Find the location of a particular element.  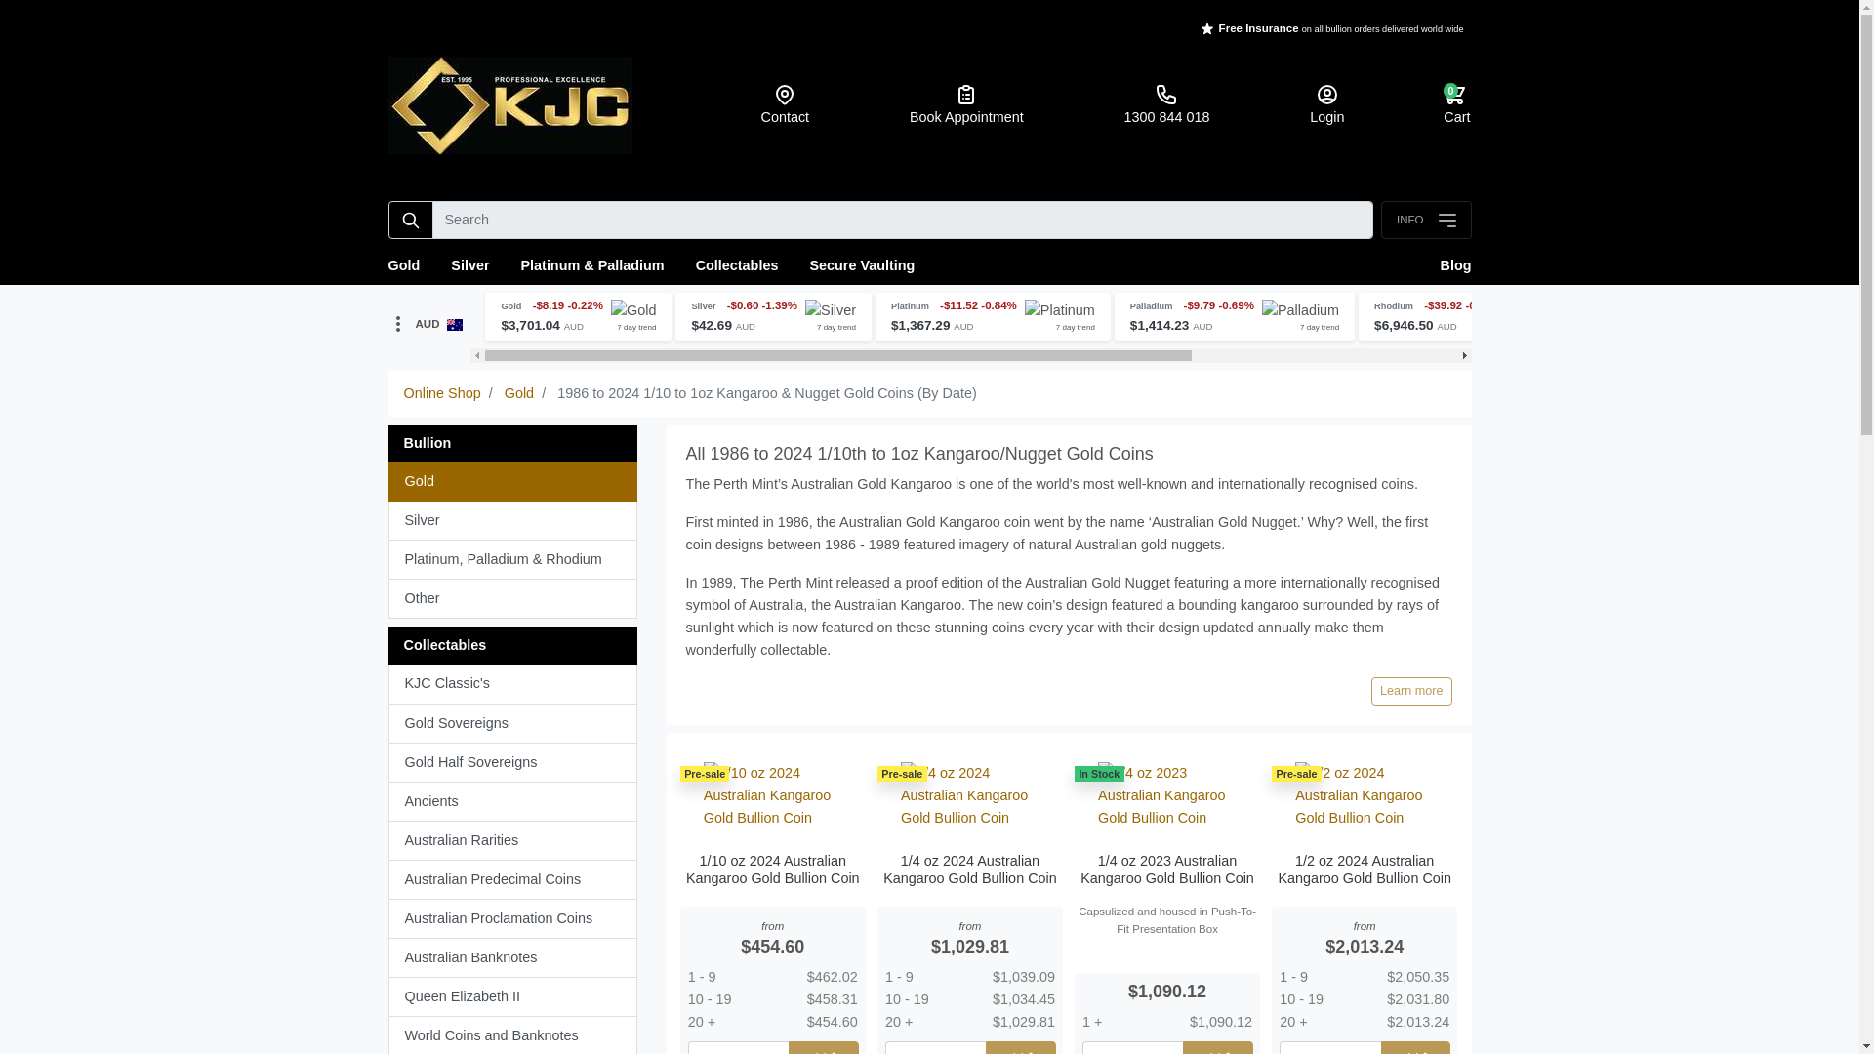

1 is located at coordinates (1329, 1048).